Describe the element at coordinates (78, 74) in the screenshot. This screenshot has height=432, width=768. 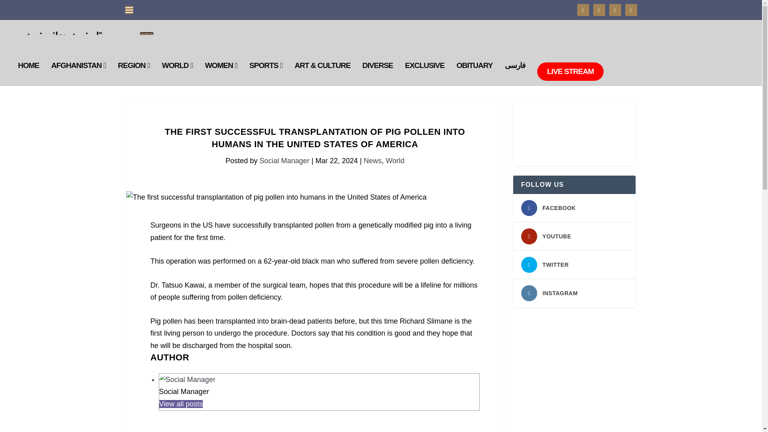
I see `AFGHANISTAN` at that location.